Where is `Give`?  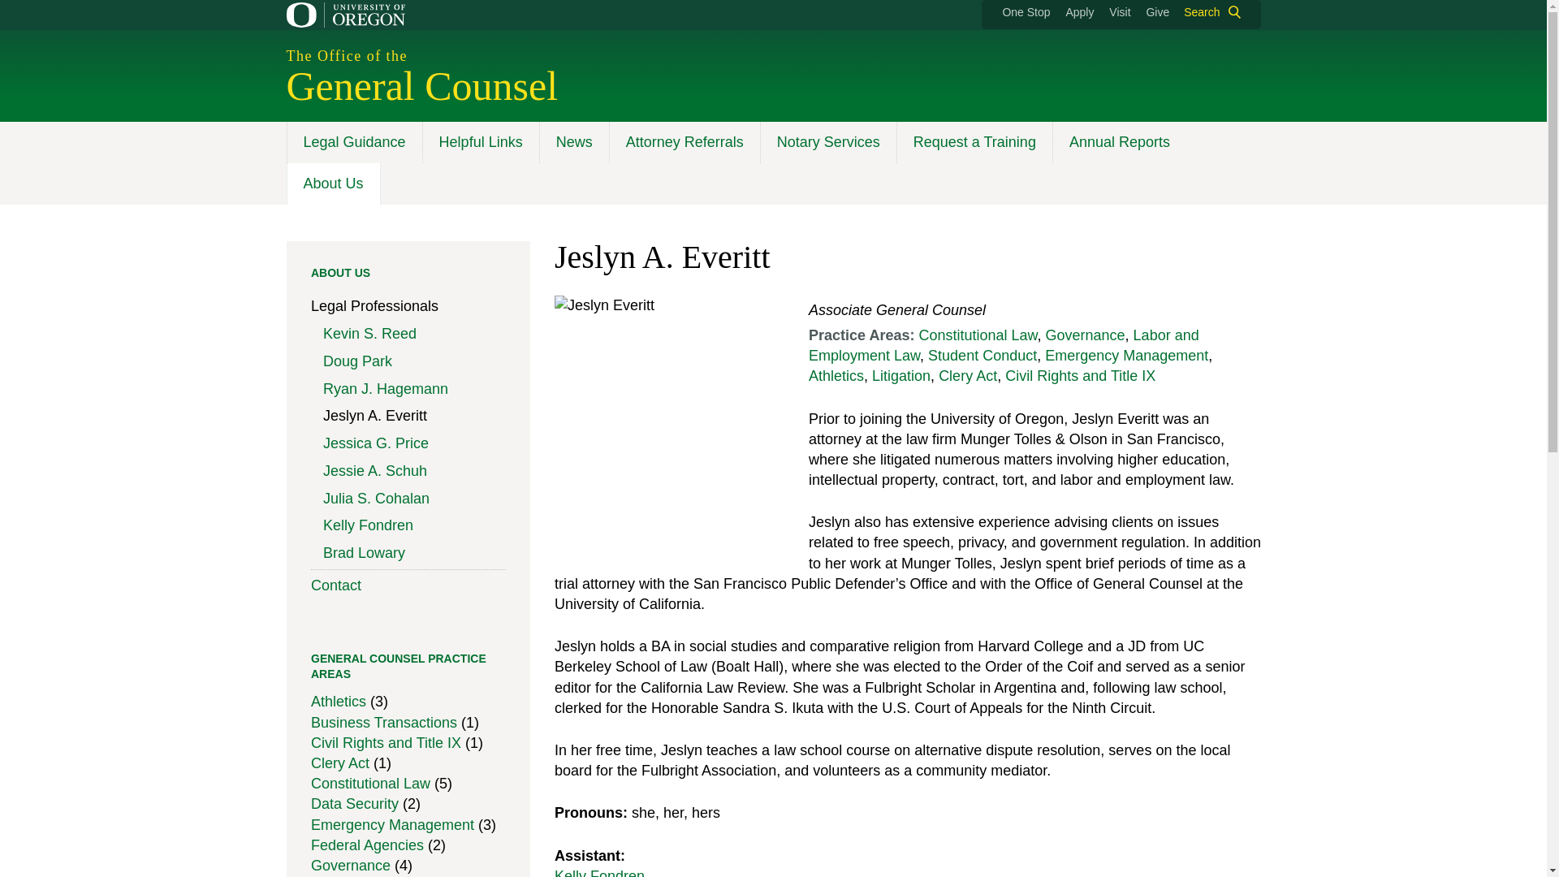 Give is located at coordinates (1158, 11).